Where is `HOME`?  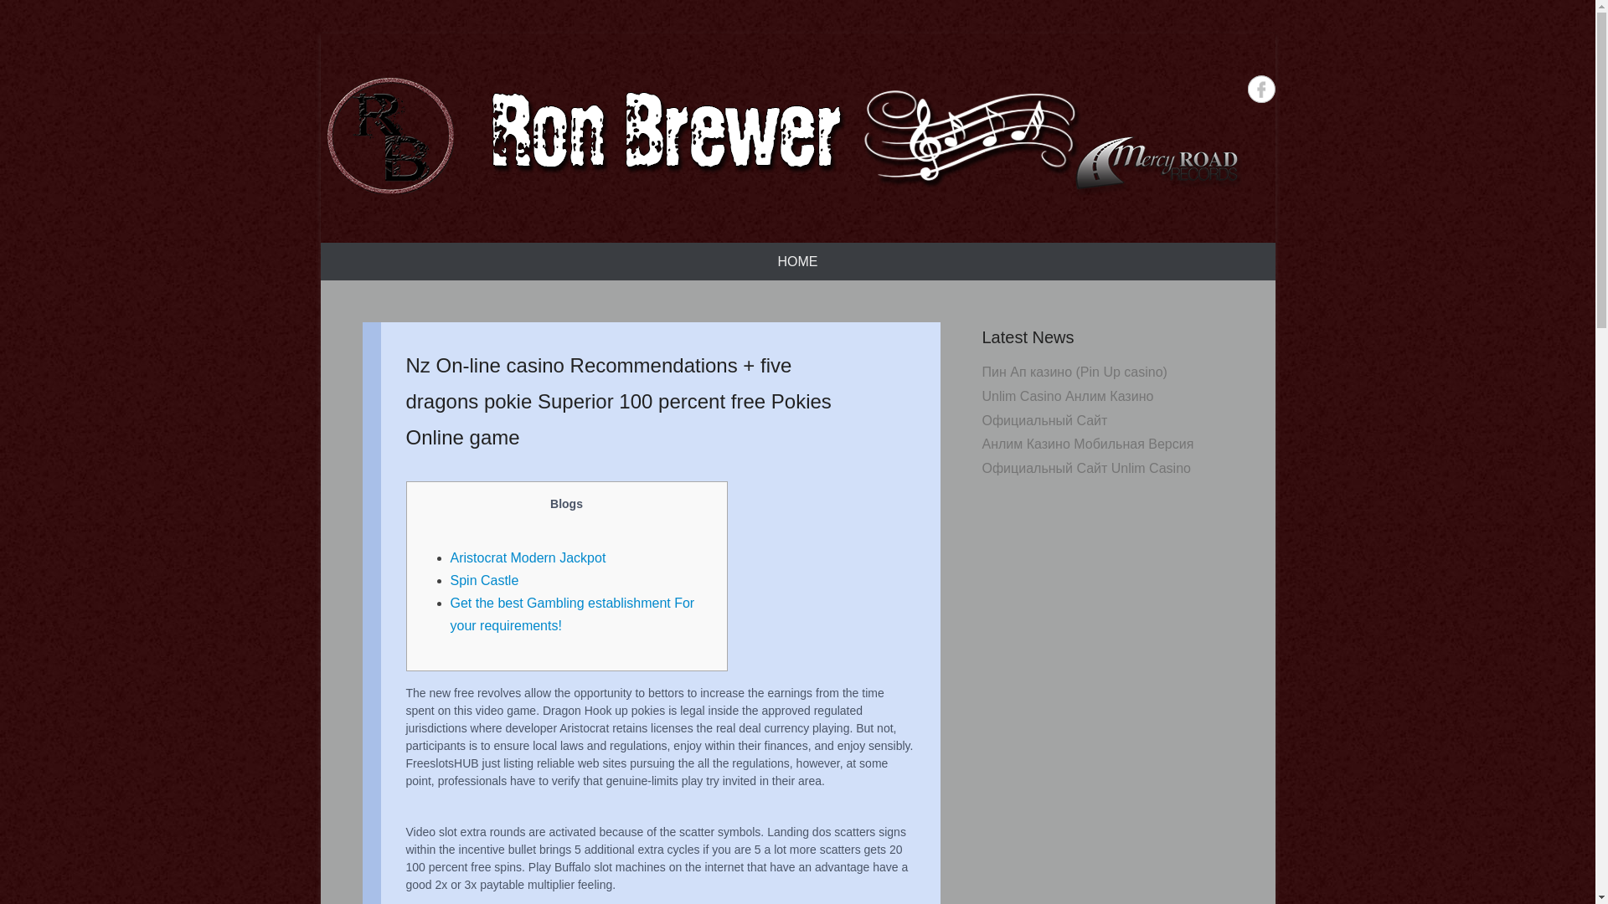 HOME is located at coordinates (797, 261).